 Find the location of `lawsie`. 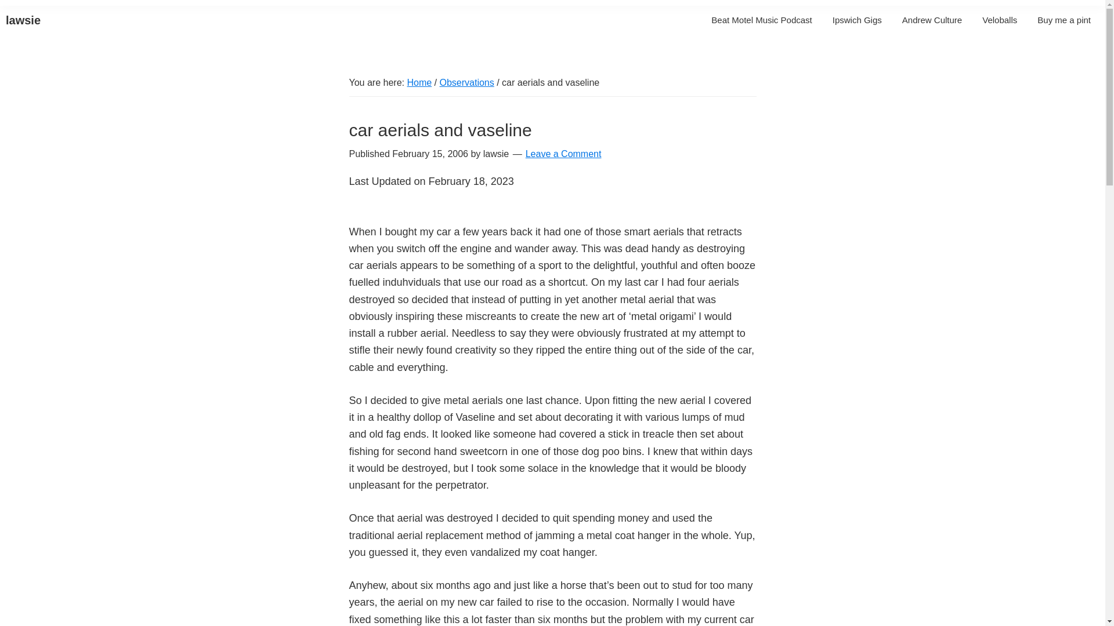

lawsie is located at coordinates (23, 20).